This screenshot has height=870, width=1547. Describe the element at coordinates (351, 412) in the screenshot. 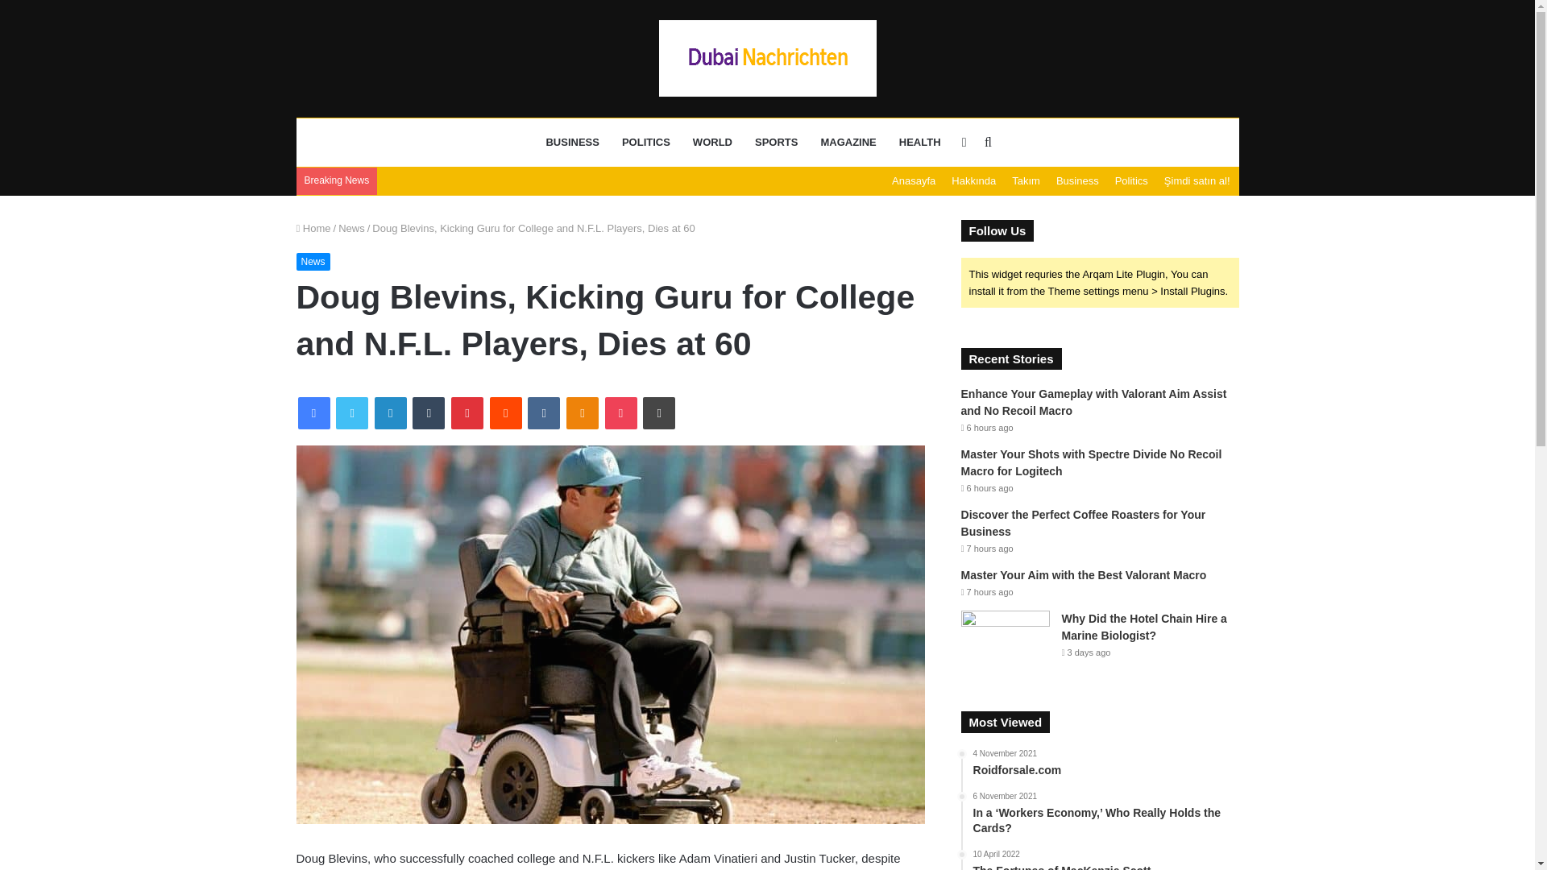

I see `Twitter` at that location.